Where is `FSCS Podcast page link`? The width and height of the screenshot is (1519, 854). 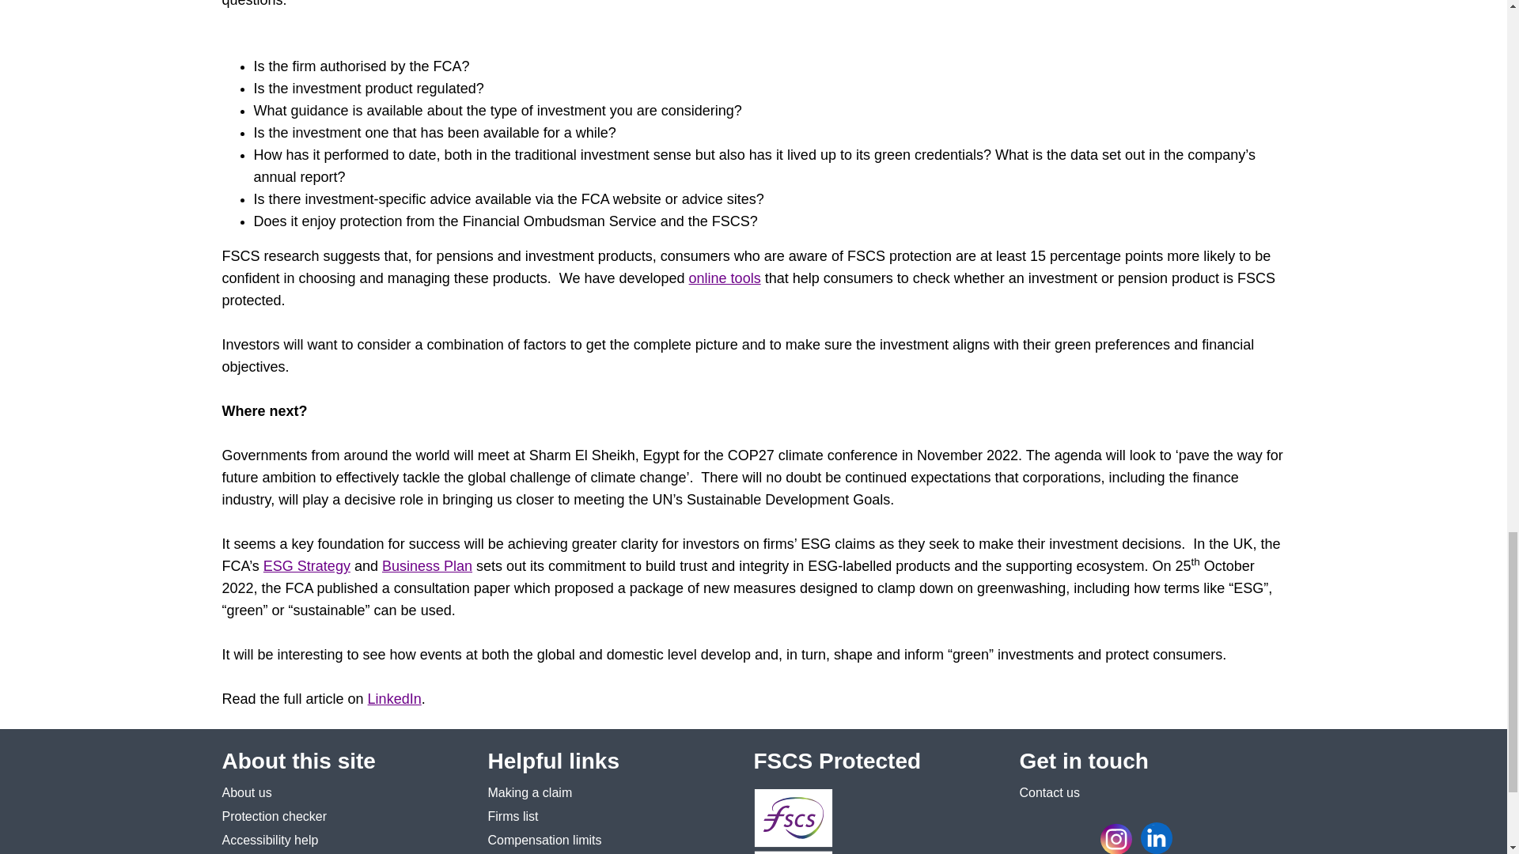 FSCS Podcast page link is located at coordinates (1196, 838).